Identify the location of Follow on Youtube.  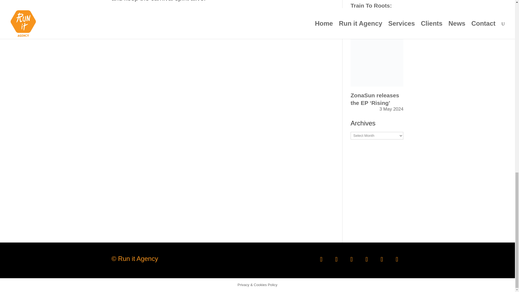
(382, 259).